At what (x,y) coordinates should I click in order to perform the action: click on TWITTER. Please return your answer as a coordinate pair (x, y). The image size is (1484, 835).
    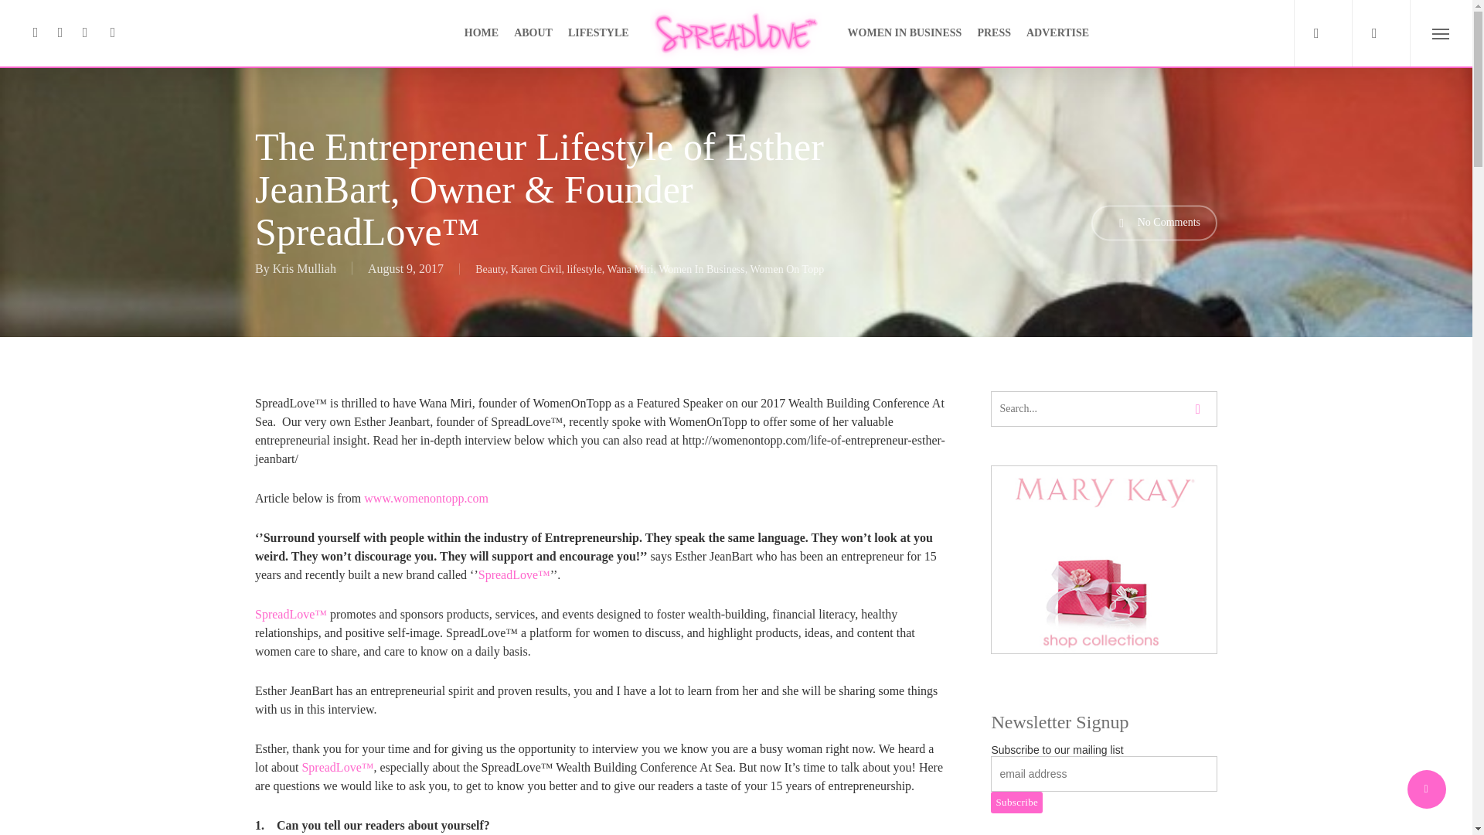
    Looking at the image, I should click on (36, 33).